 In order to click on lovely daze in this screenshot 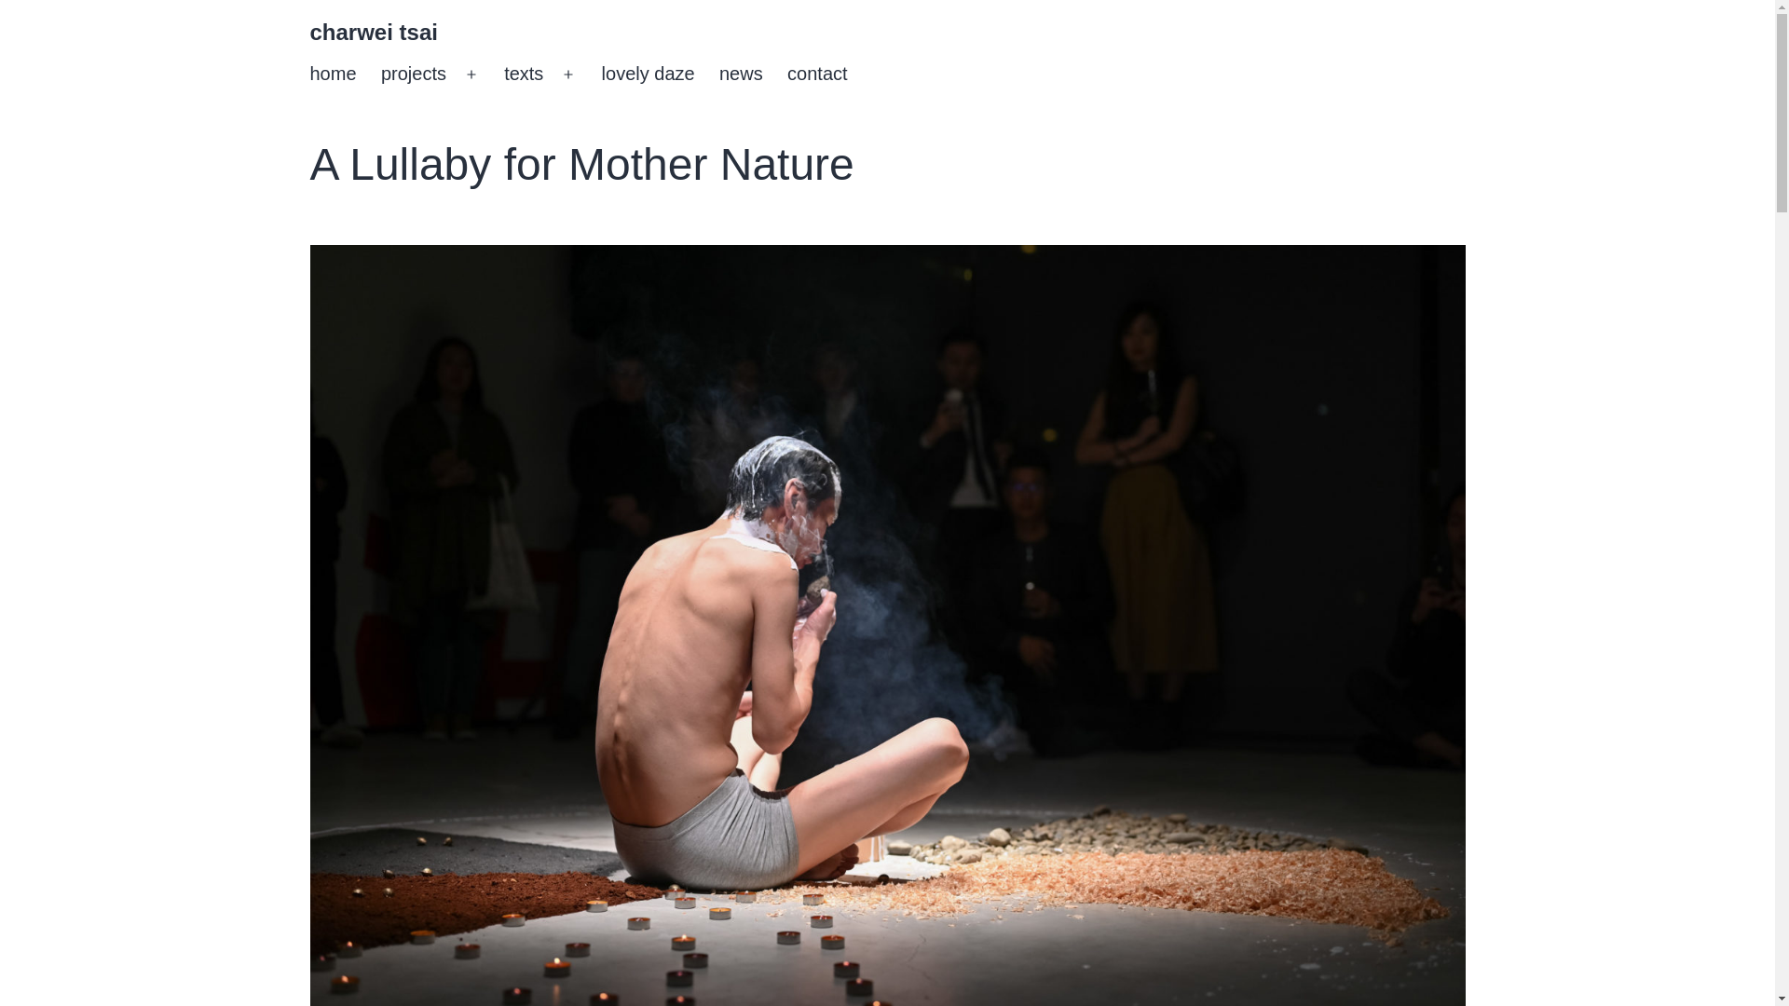, I will do `click(647, 75)`.